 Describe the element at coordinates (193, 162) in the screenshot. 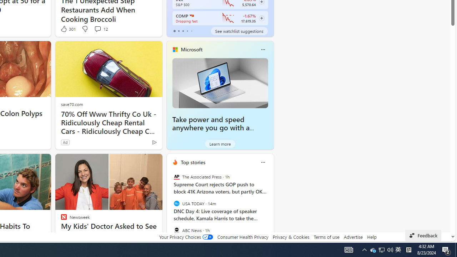

I see `Top stories` at that location.